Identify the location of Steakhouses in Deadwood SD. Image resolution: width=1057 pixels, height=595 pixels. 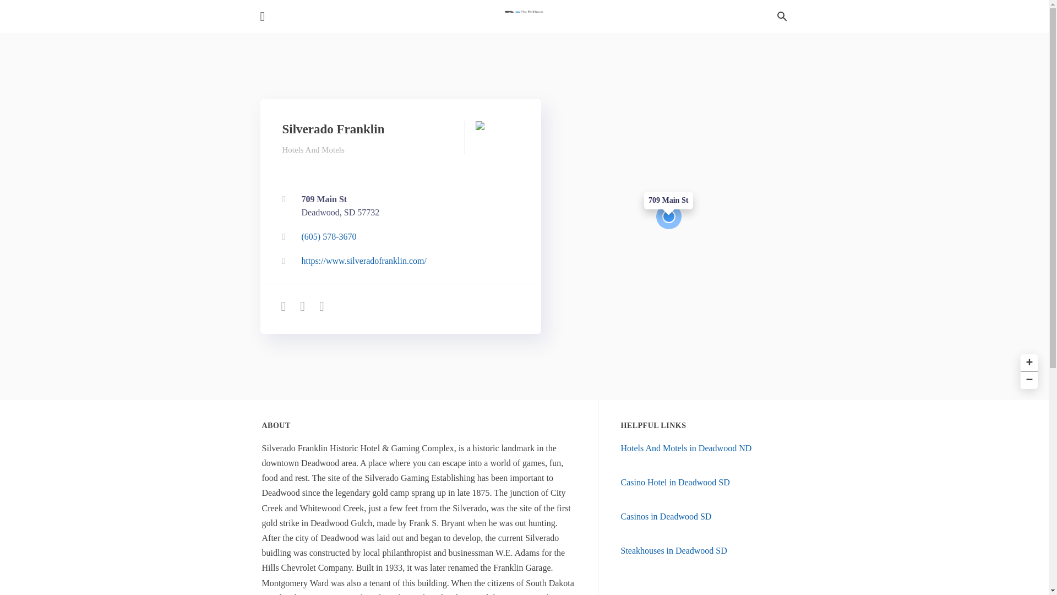
(1027, 361).